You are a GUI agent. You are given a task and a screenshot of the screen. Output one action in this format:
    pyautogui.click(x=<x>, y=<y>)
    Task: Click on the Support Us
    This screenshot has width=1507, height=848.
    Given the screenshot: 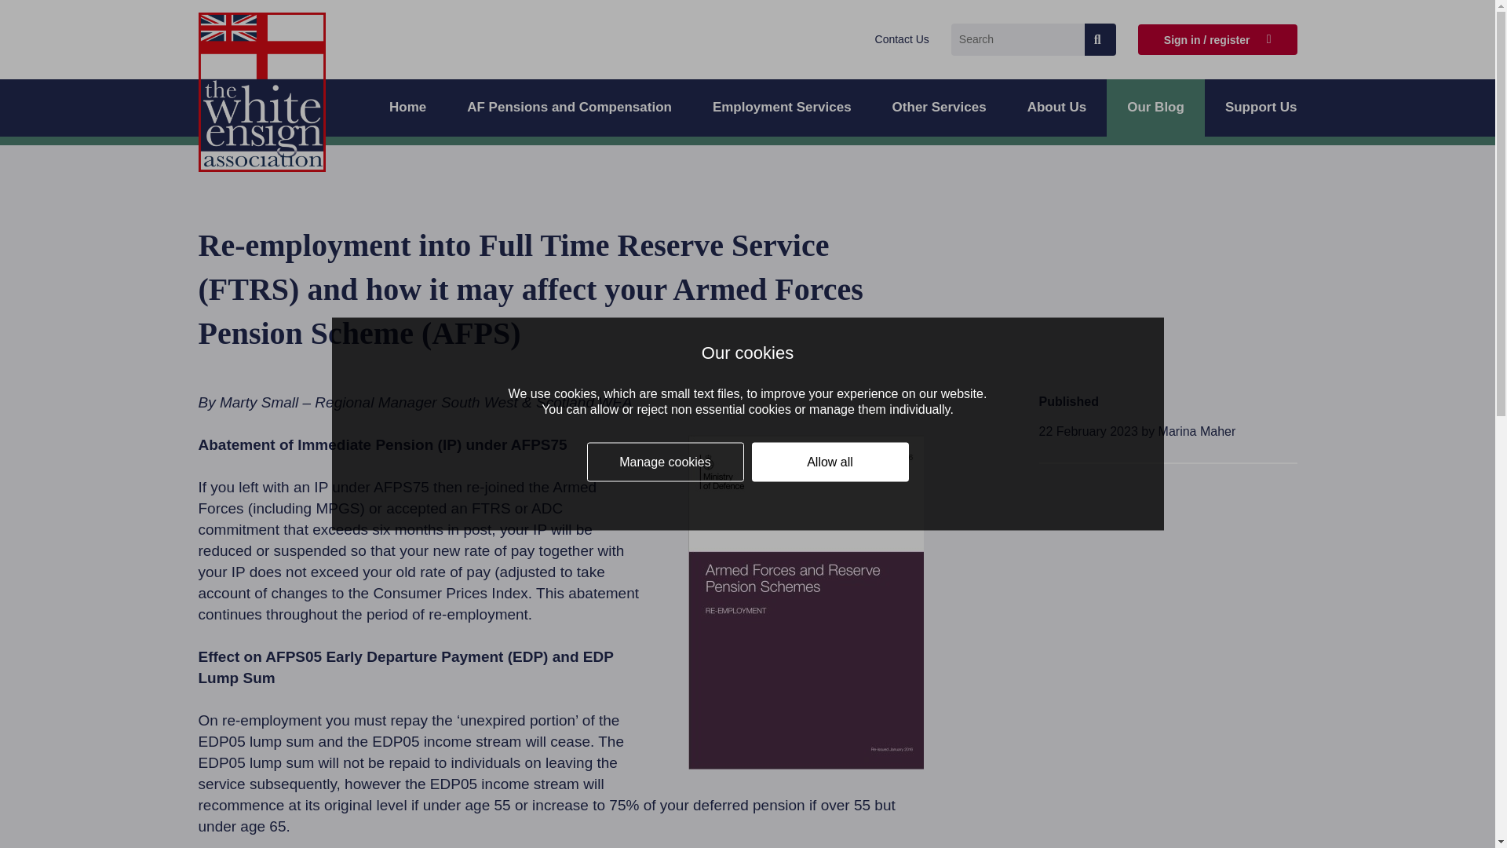 What is the action you would take?
    pyautogui.click(x=1261, y=108)
    